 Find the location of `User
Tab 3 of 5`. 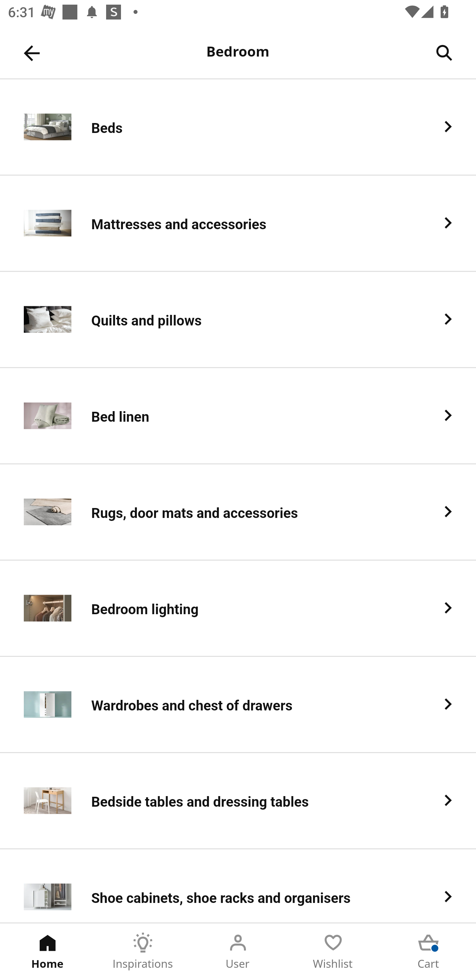

User
Tab 3 of 5 is located at coordinates (238, 951).